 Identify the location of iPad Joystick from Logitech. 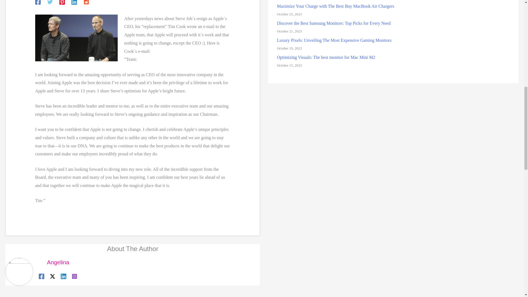
(21, 296).